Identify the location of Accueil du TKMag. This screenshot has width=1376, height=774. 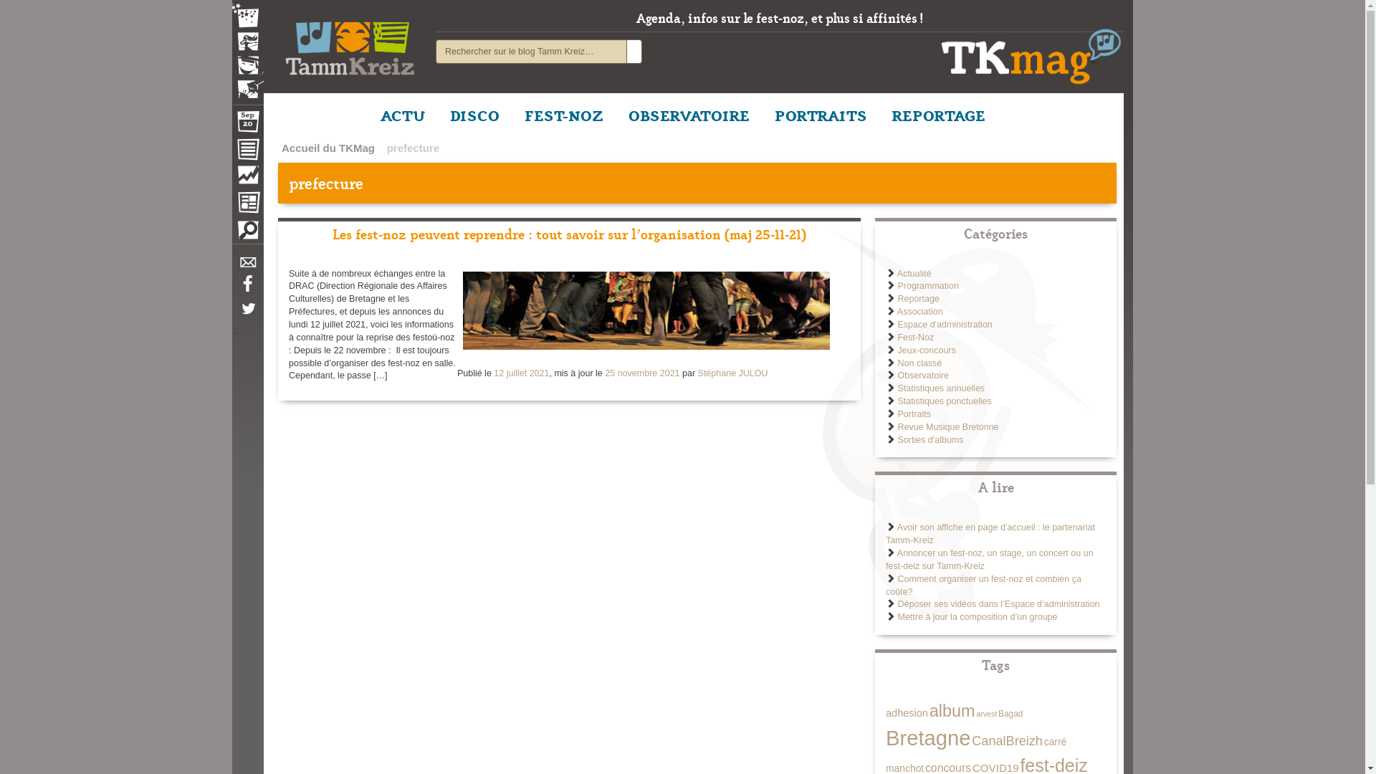
(328, 148).